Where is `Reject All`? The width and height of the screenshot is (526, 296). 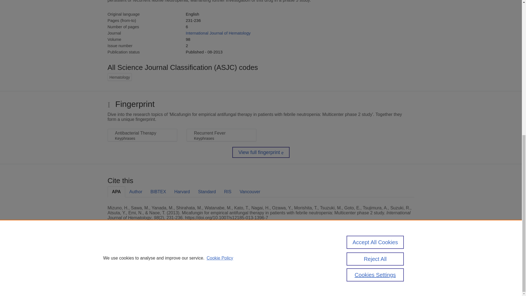
Reject All is located at coordinates (375, 12).